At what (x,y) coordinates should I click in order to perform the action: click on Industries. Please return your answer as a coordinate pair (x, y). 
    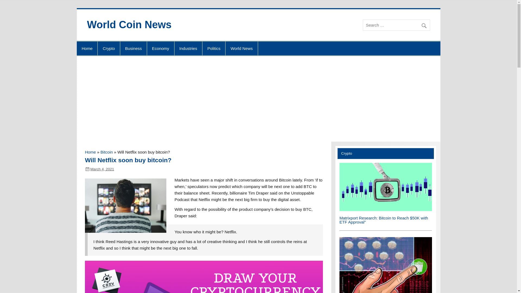
    Looking at the image, I should click on (188, 49).